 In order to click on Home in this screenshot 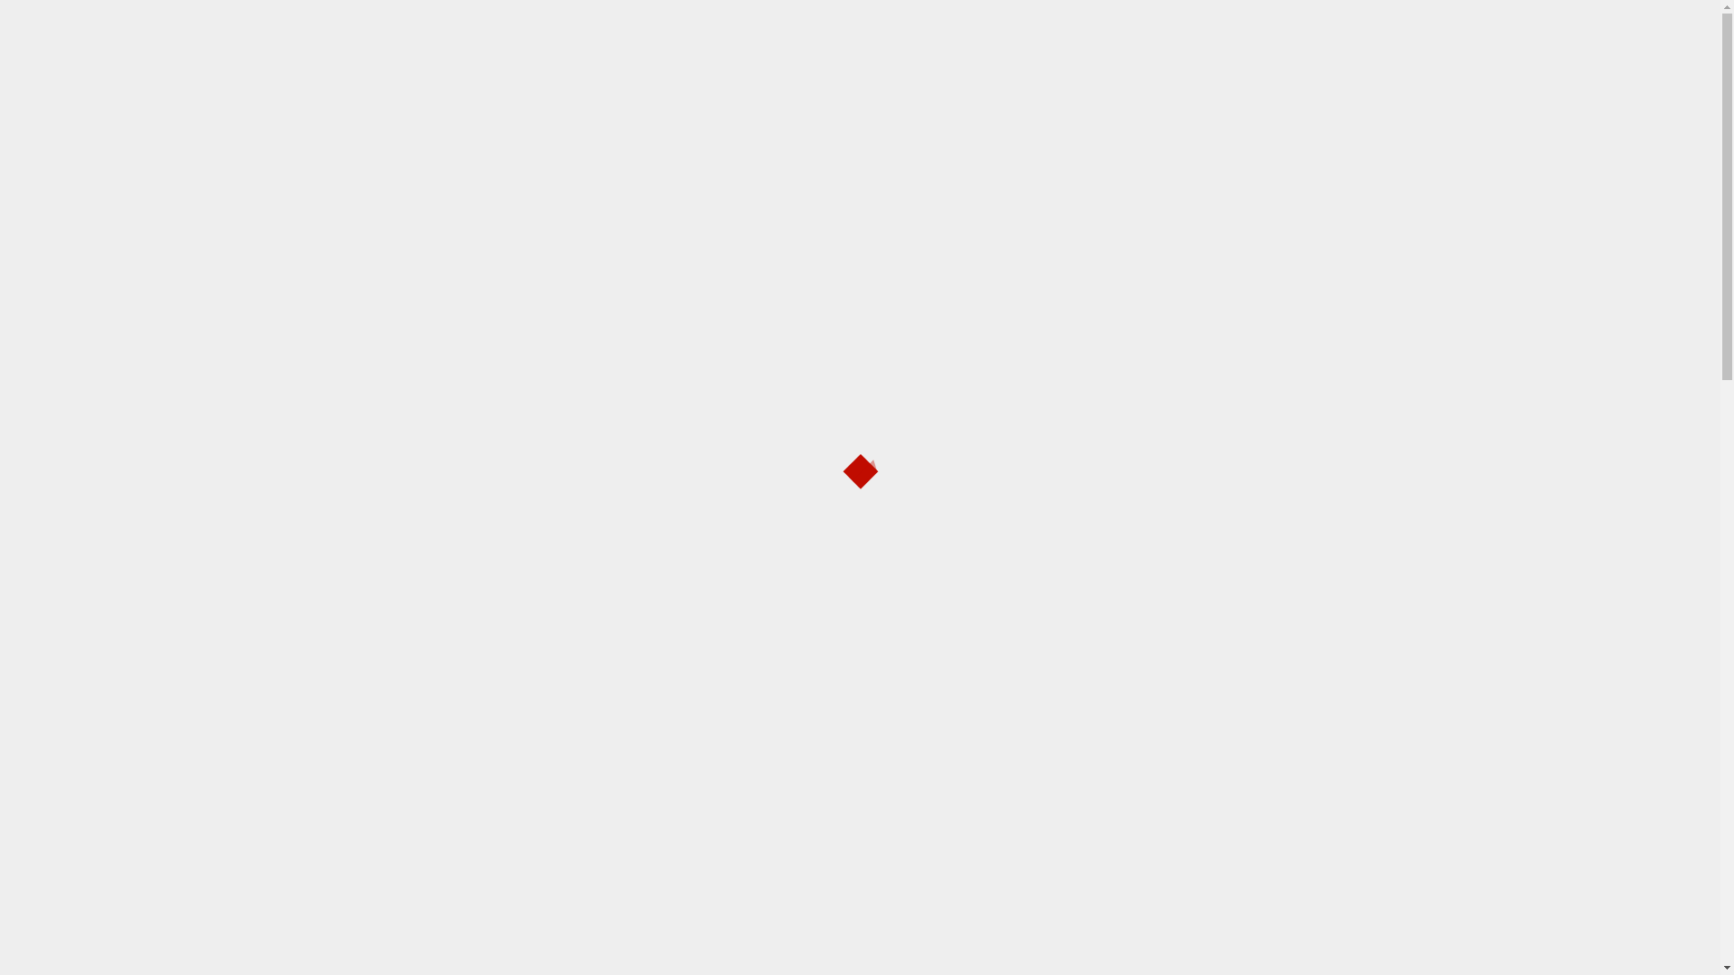, I will do `click(396, 263)`.